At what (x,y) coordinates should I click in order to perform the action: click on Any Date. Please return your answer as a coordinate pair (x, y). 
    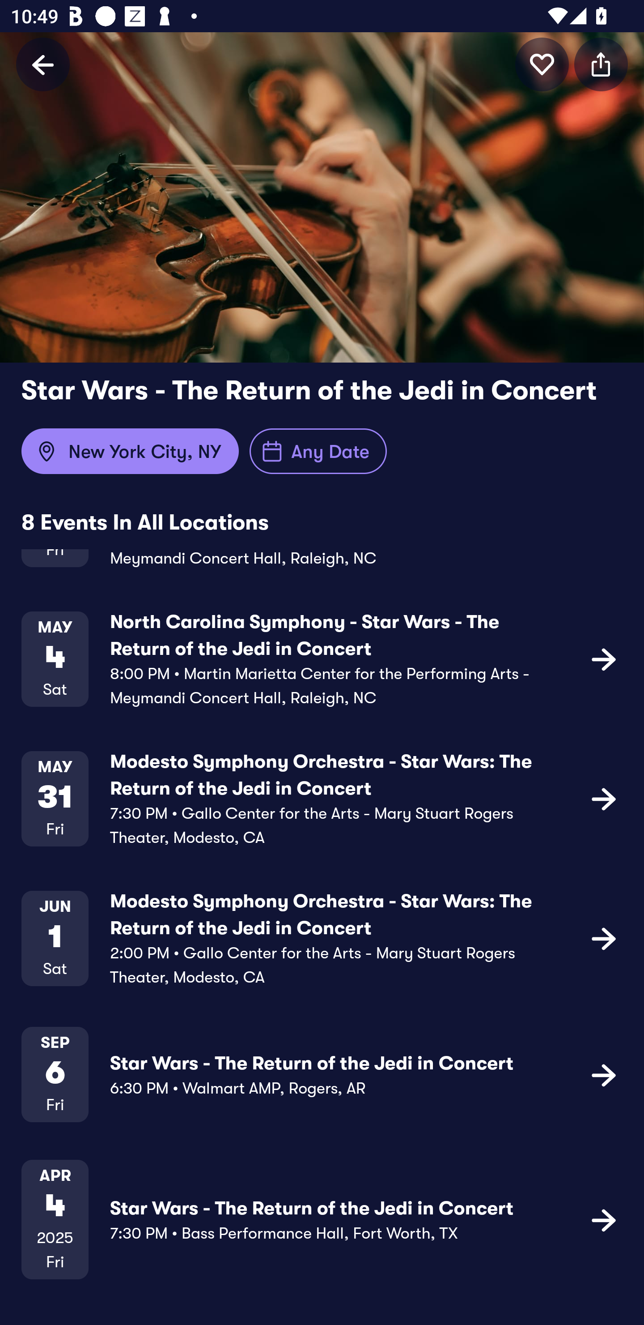
    Looking at the image, I should click on (318, 451).